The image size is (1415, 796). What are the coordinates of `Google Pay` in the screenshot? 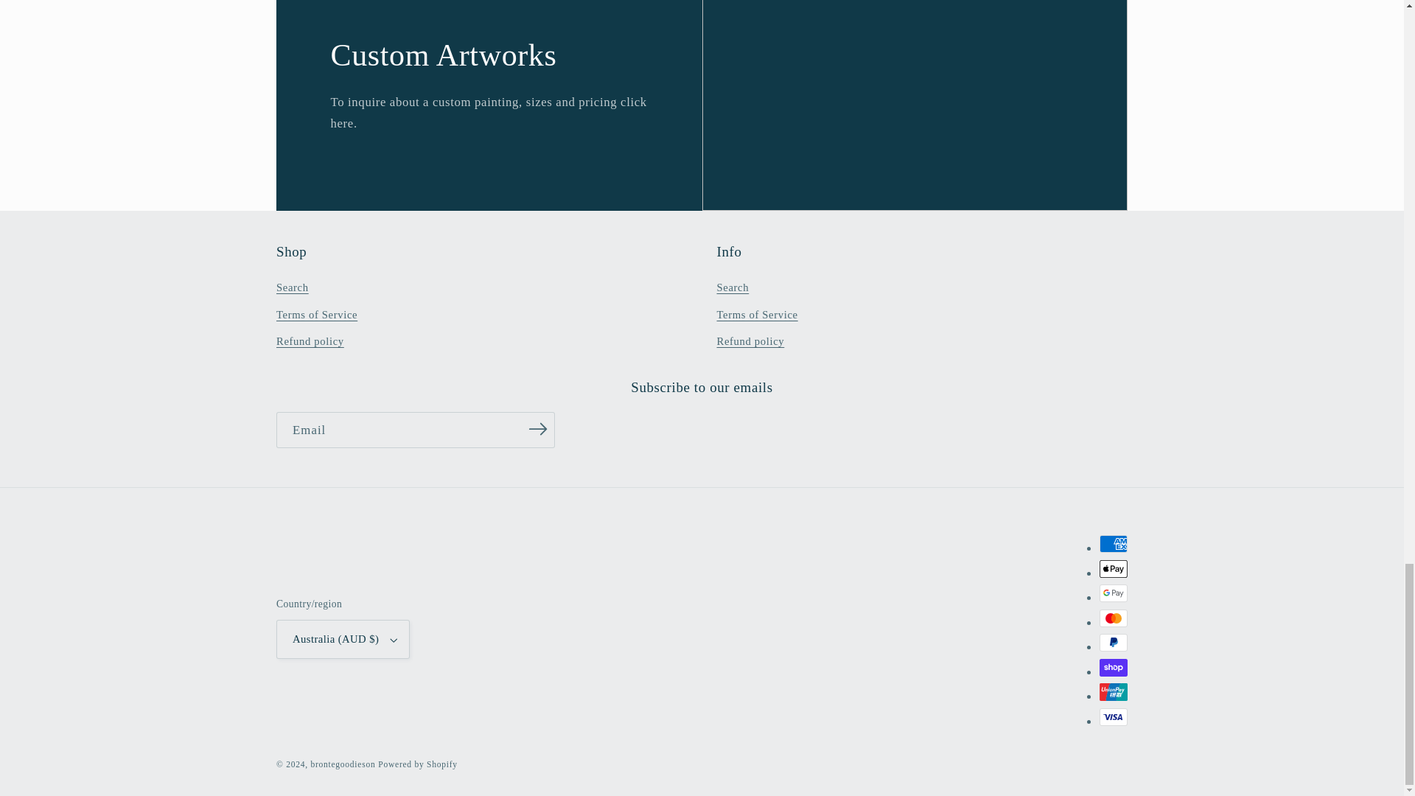 It's located at (1113, 593).